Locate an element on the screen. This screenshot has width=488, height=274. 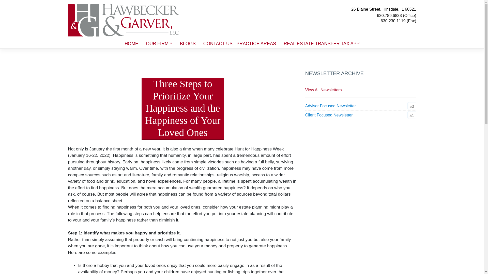
Blogs is located at coordinates (188, 44).